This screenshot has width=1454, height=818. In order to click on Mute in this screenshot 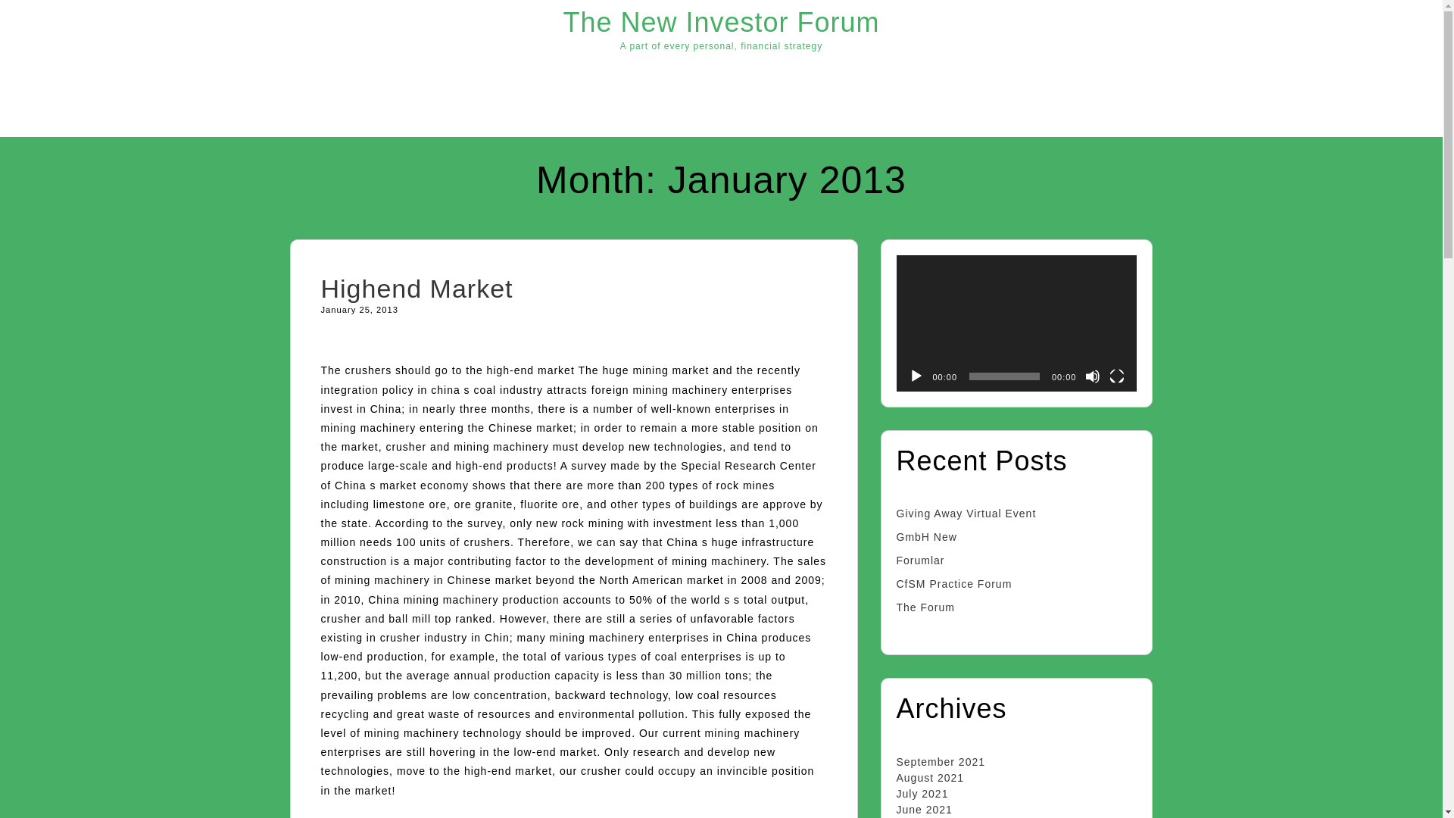, I will do `click(1092, 376)`.